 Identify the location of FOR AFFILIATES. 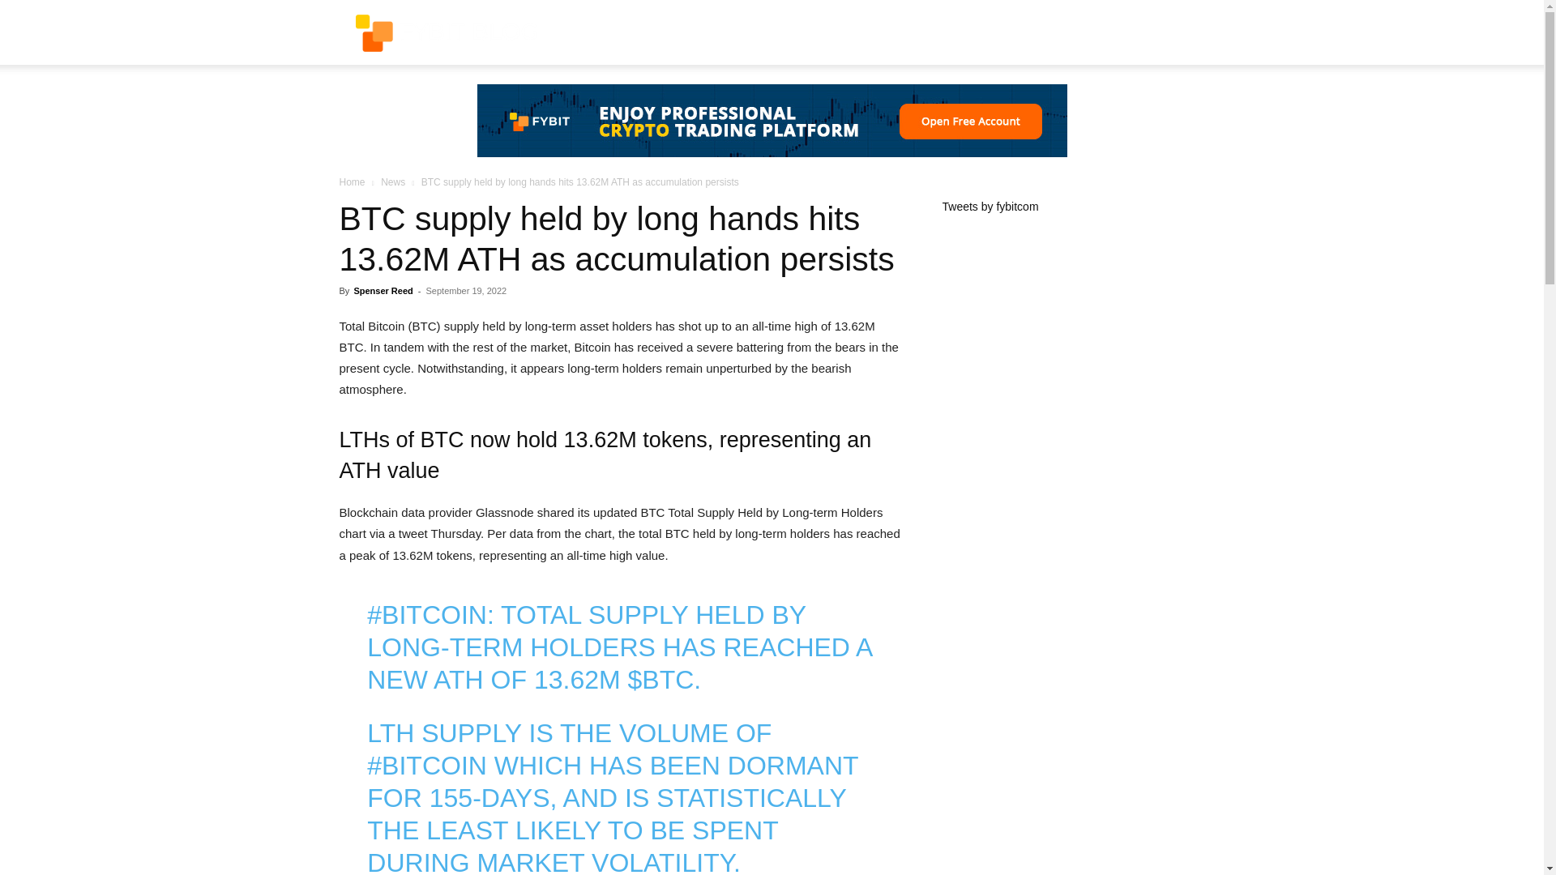
(906, 32).